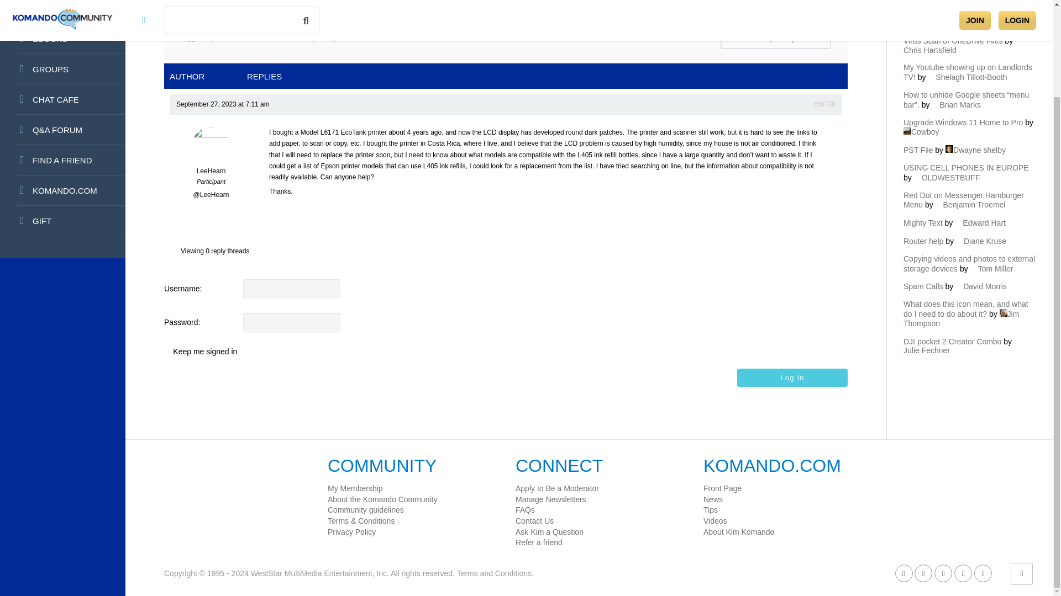  I want to click on View Chris Hartsfield's profile, so click(963, 45).